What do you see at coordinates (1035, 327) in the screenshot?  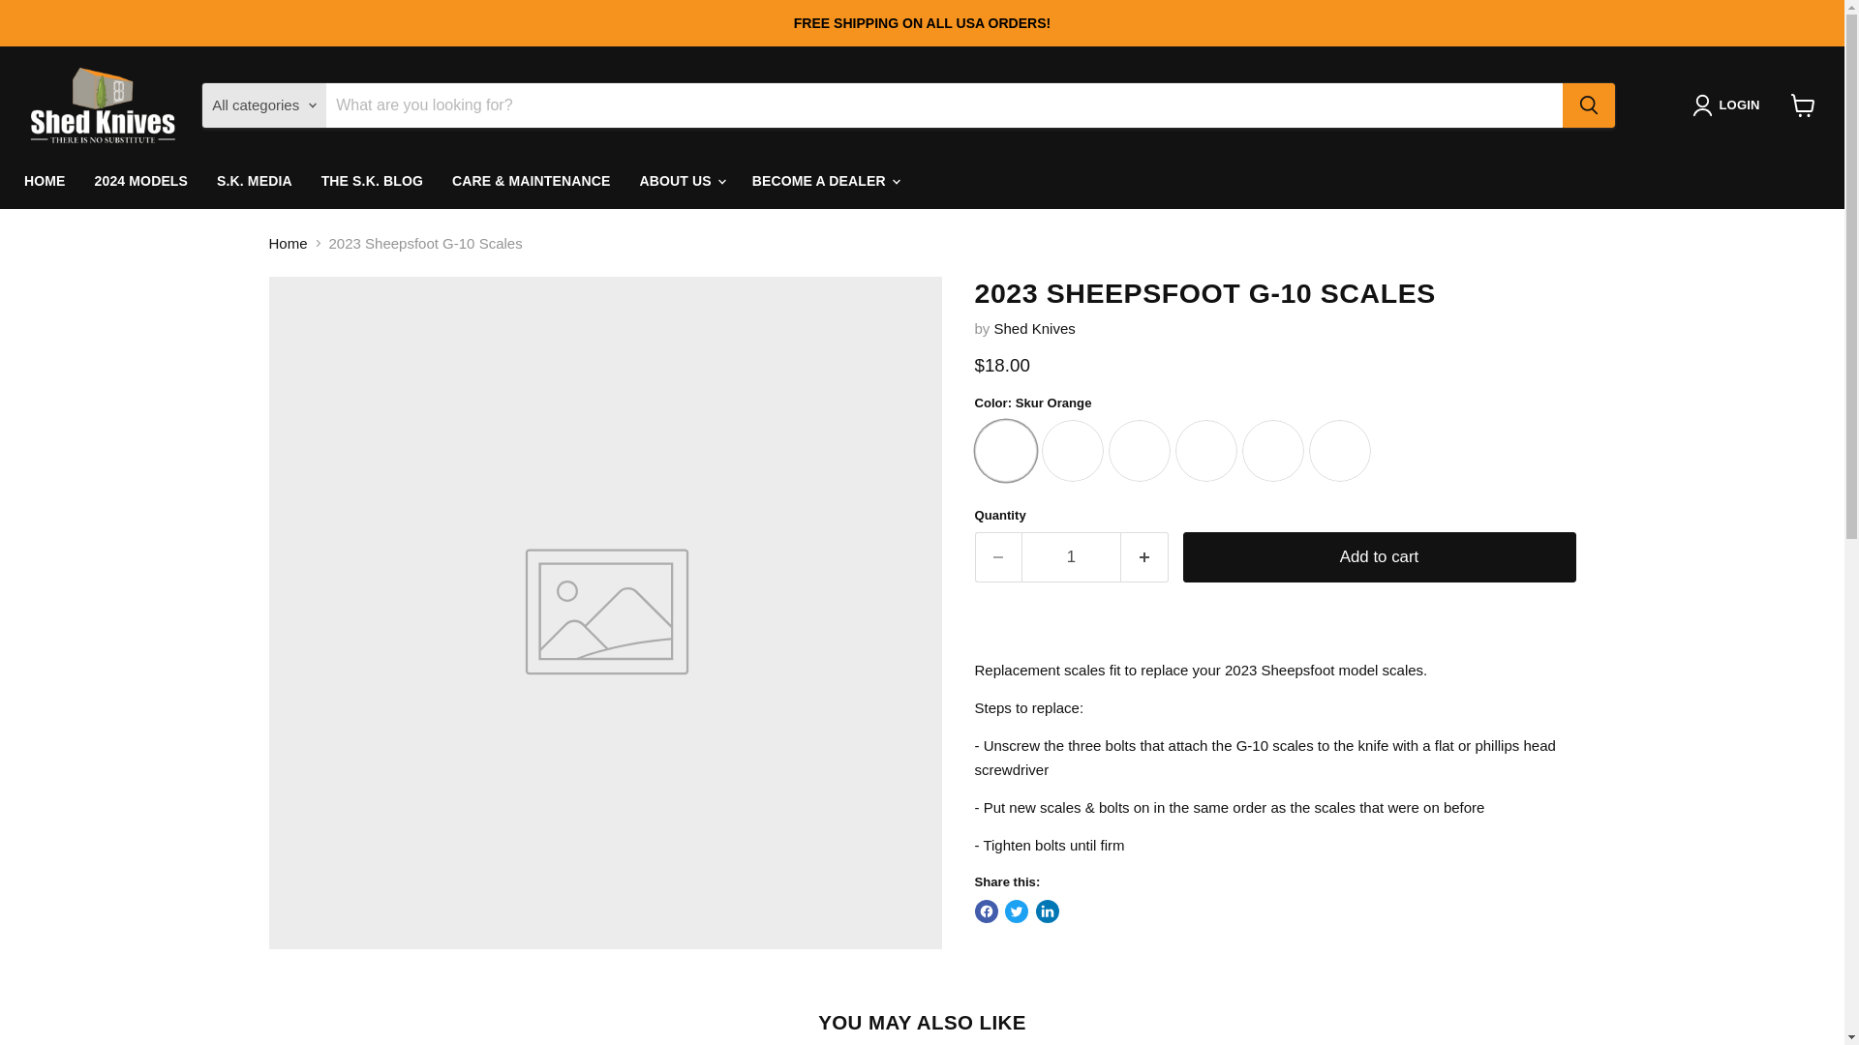 I see `Shed Knives` at bounding box center [1035, 327].